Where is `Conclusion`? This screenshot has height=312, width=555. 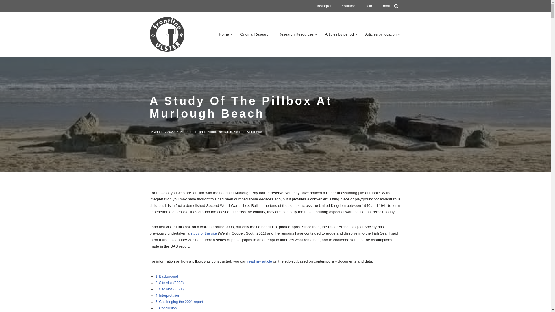
Conclusion is located at coordinates (168, 308).